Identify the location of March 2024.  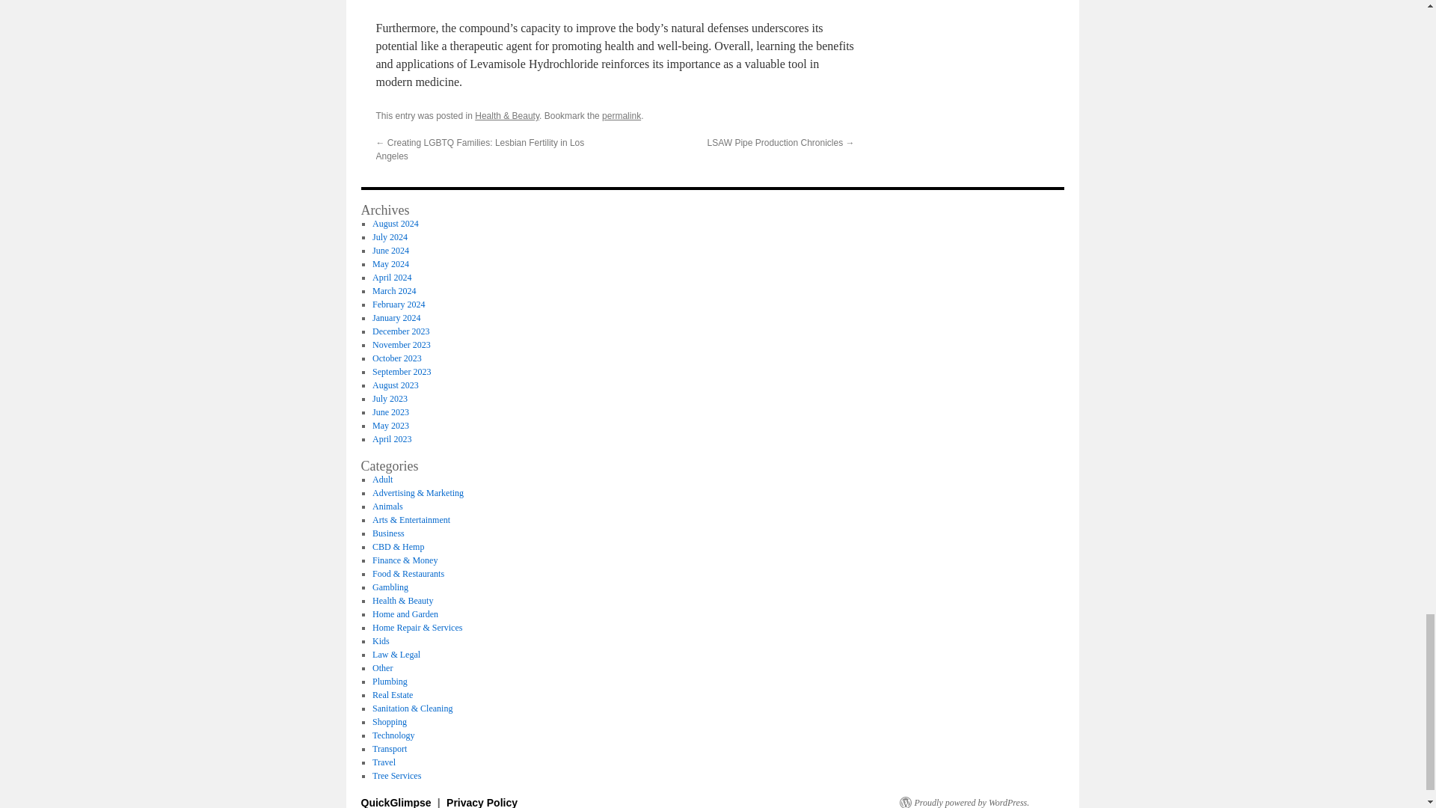
(393, 291).